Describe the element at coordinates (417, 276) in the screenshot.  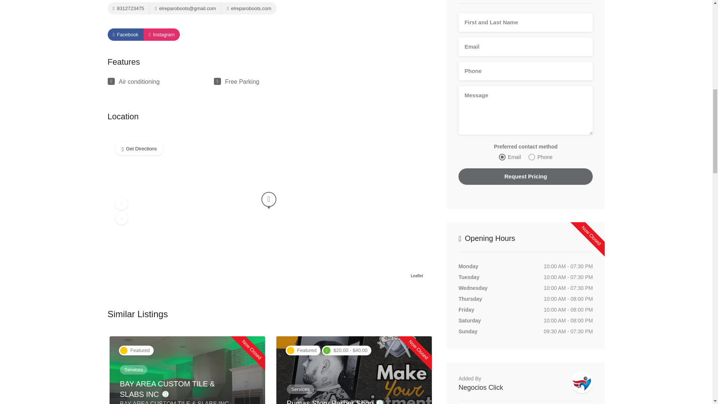
I see `A JS library for interactive maps` at that location.